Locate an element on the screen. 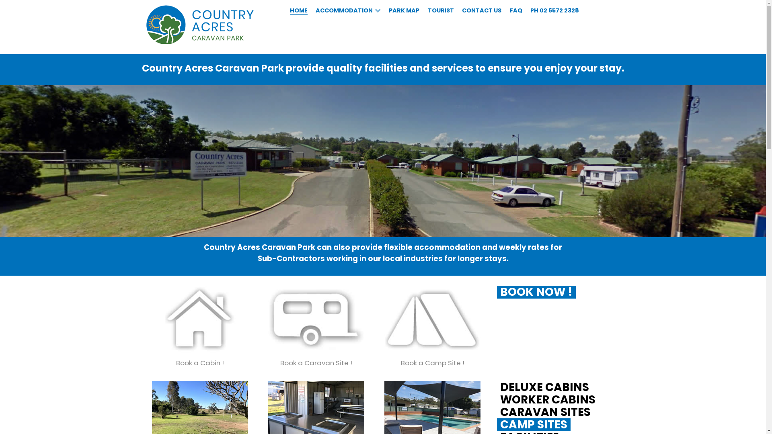  CONTACT US is located at coordinates (482, 10).